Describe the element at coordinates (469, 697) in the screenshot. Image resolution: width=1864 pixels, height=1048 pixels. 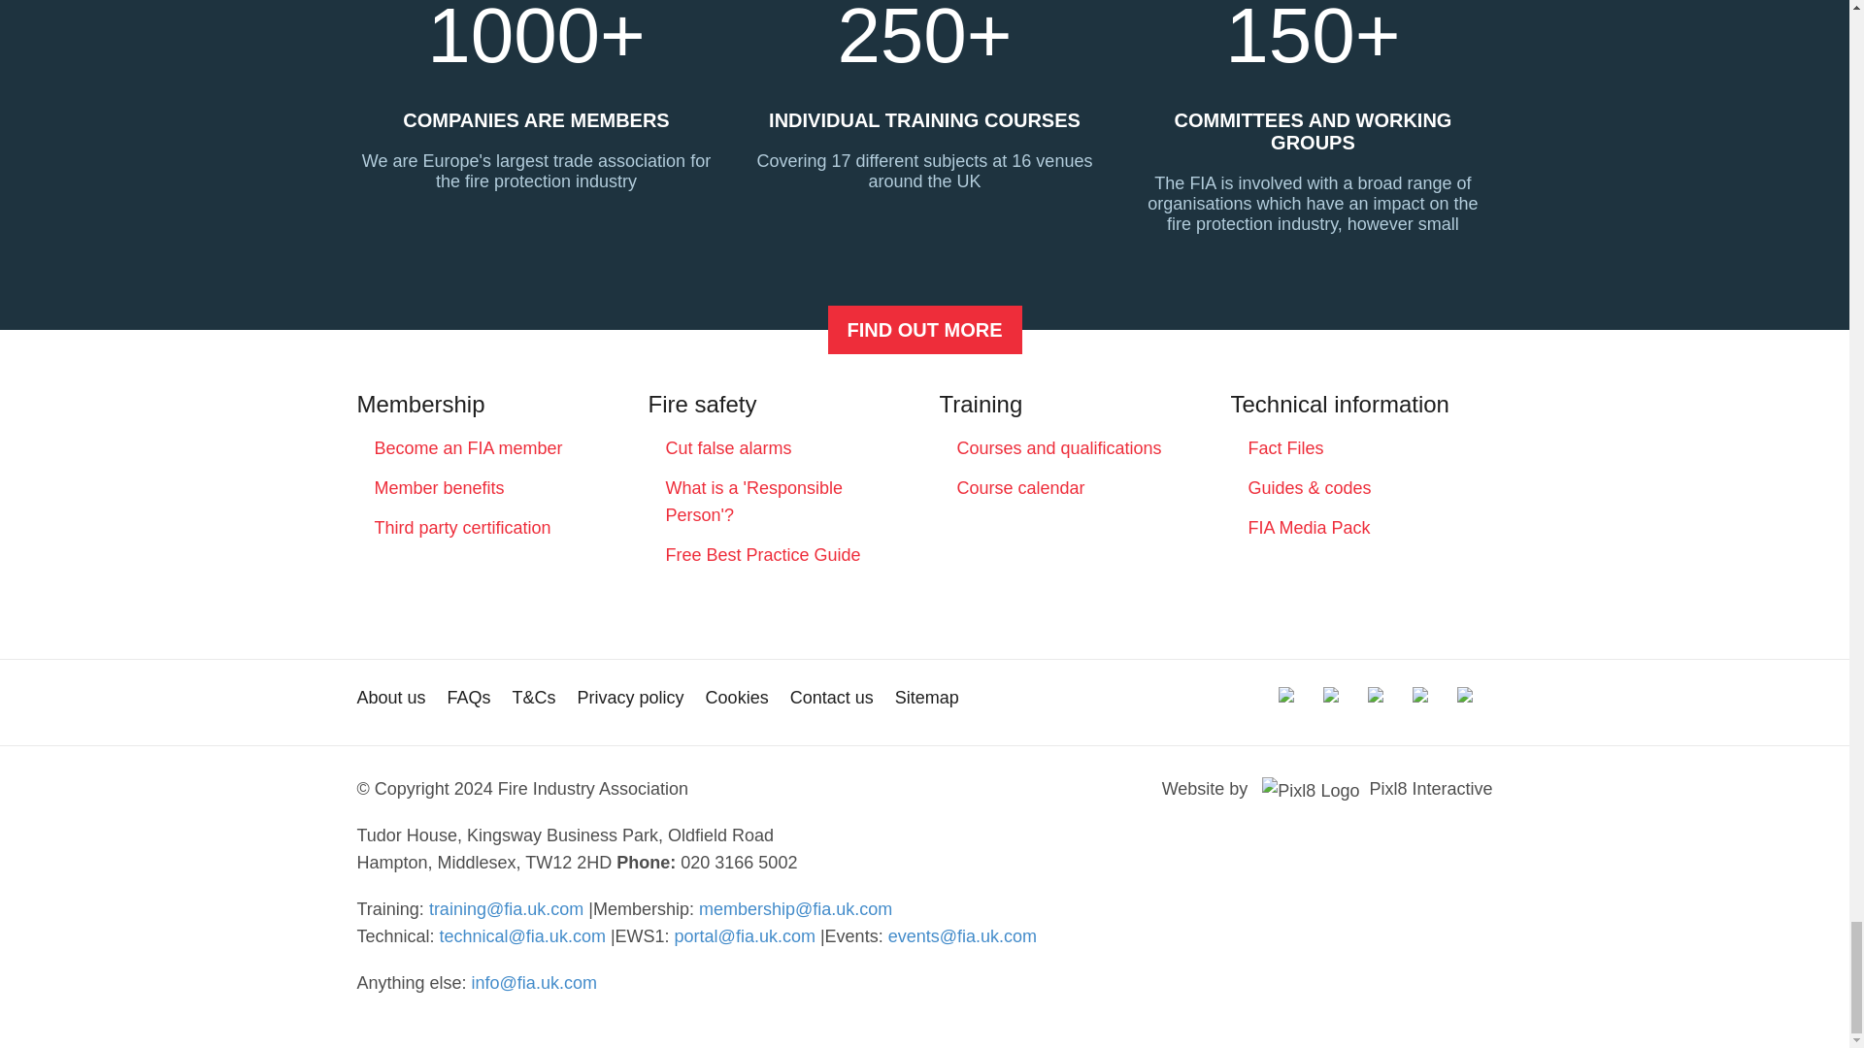
I see `FAQs` at that location.